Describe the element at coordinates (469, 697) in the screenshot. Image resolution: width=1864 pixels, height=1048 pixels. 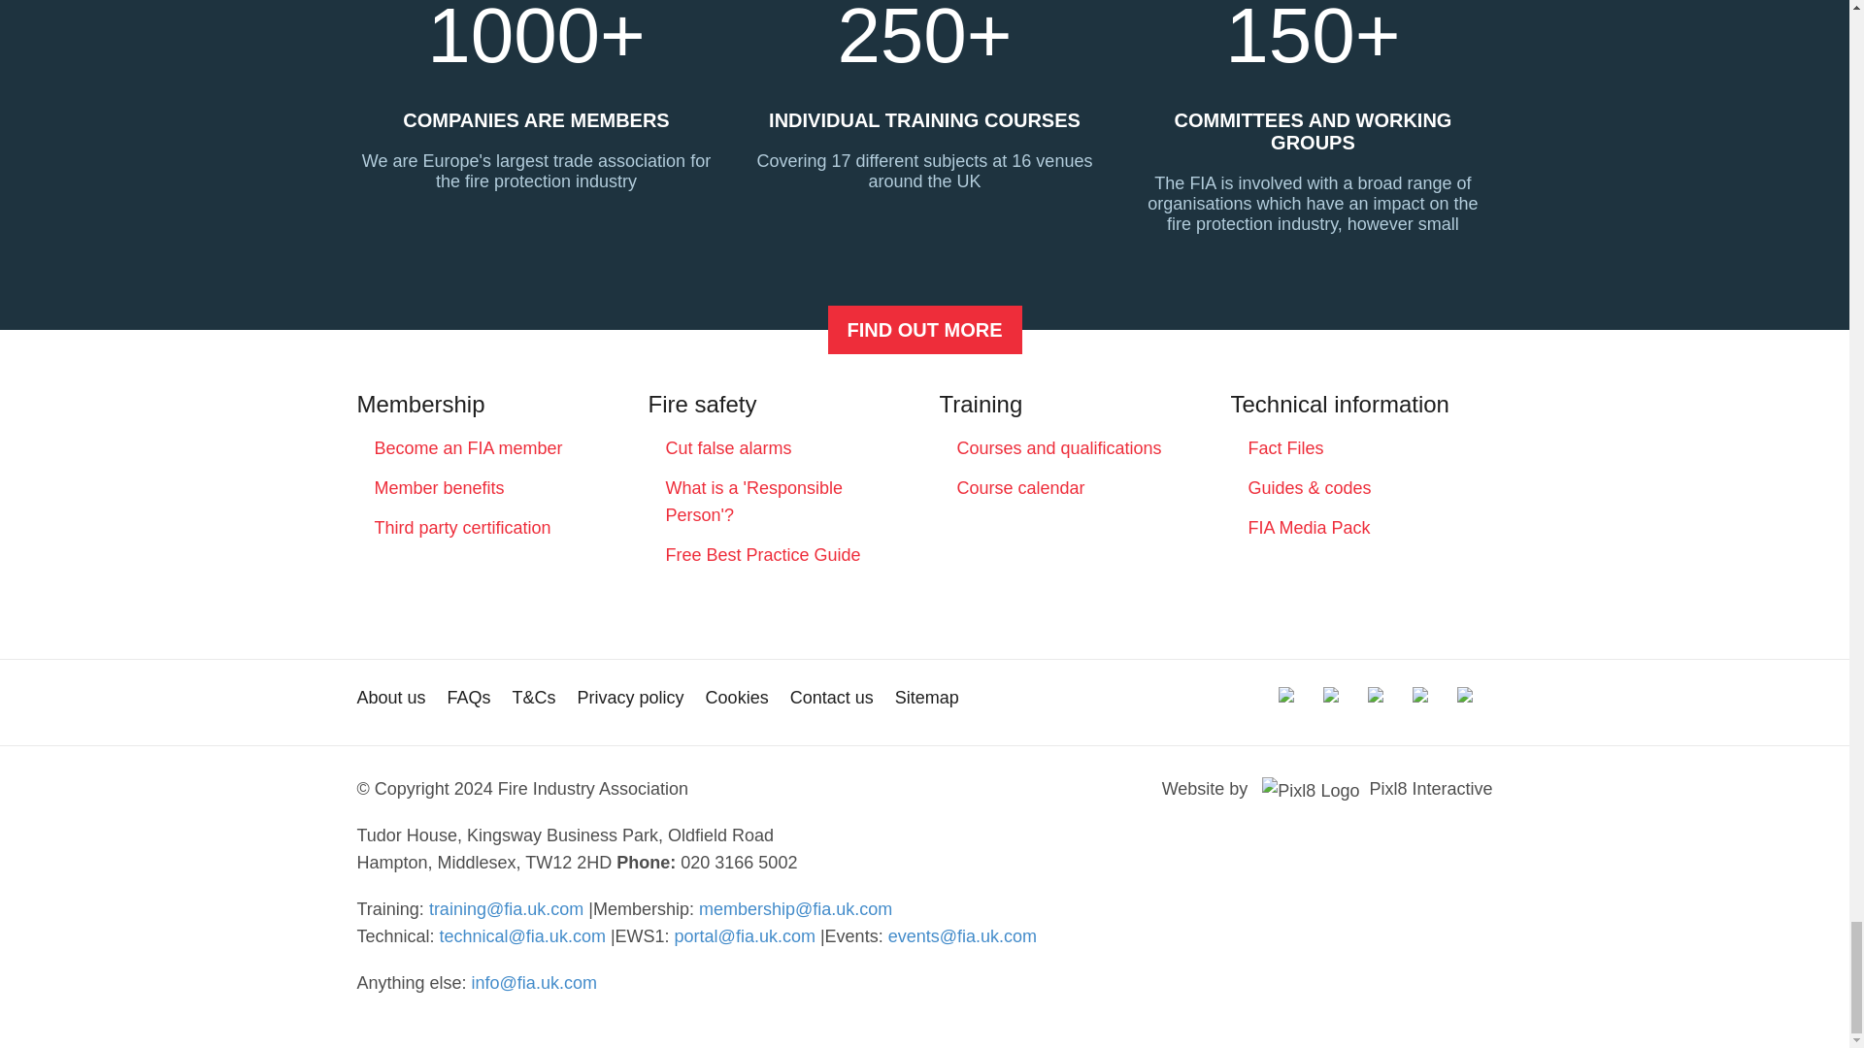
I see `FAQs` at that location.